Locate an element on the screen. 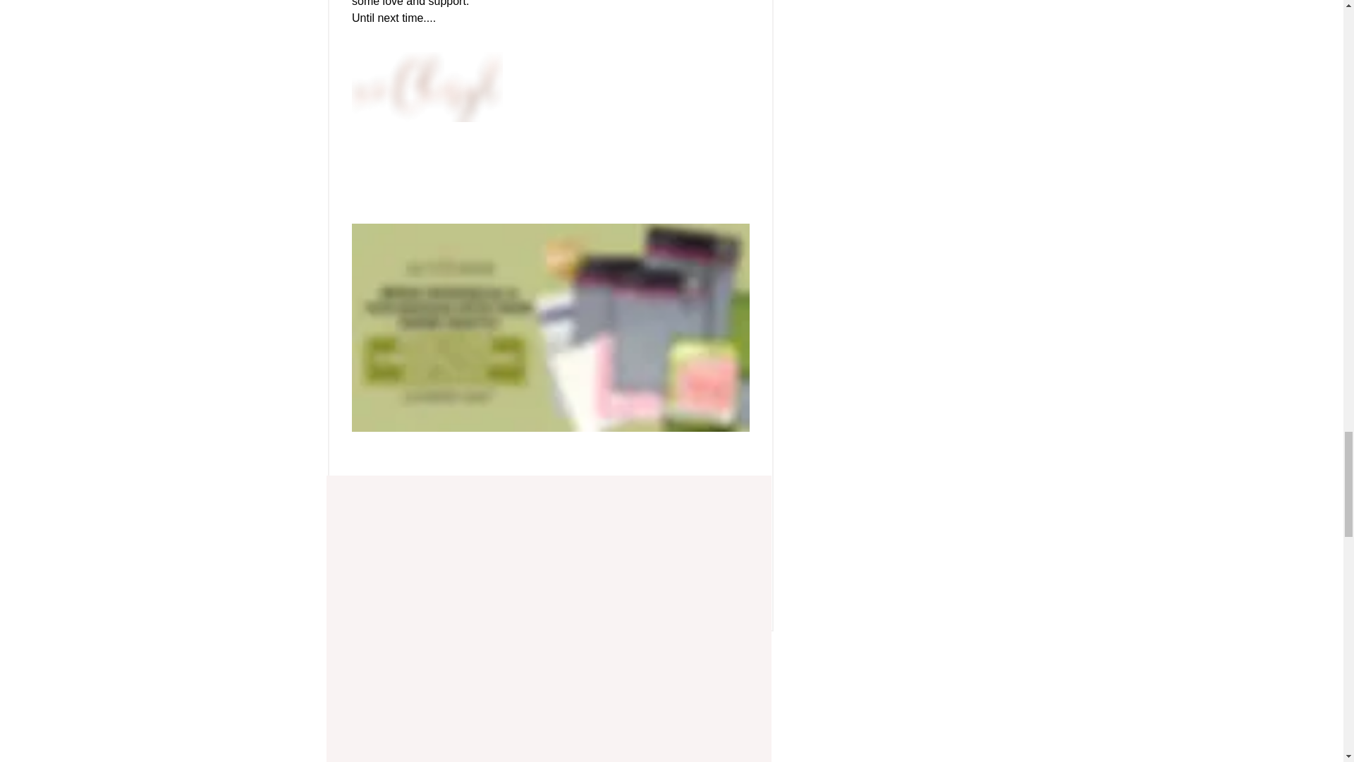 The width and height of the screenshot is (1354, 762). Guest Designing is located at coordinates (399, 497).